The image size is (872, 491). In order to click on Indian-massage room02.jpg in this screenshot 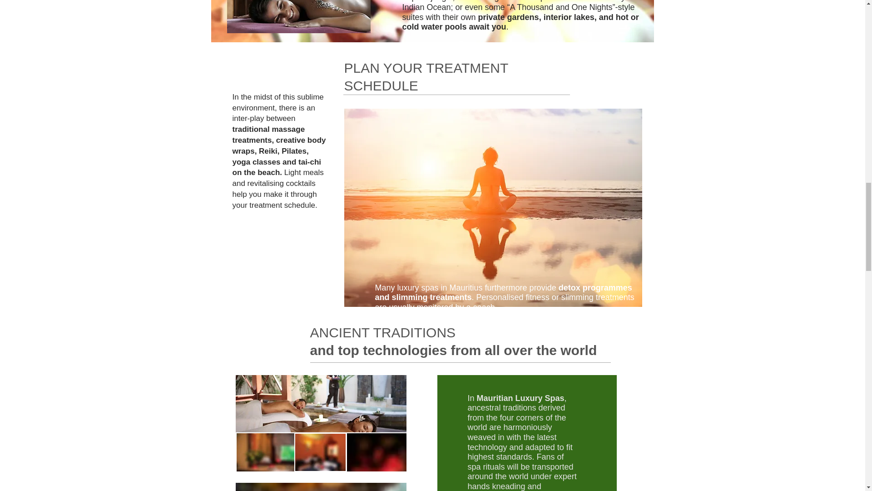, I will do `click(320, 452)`.